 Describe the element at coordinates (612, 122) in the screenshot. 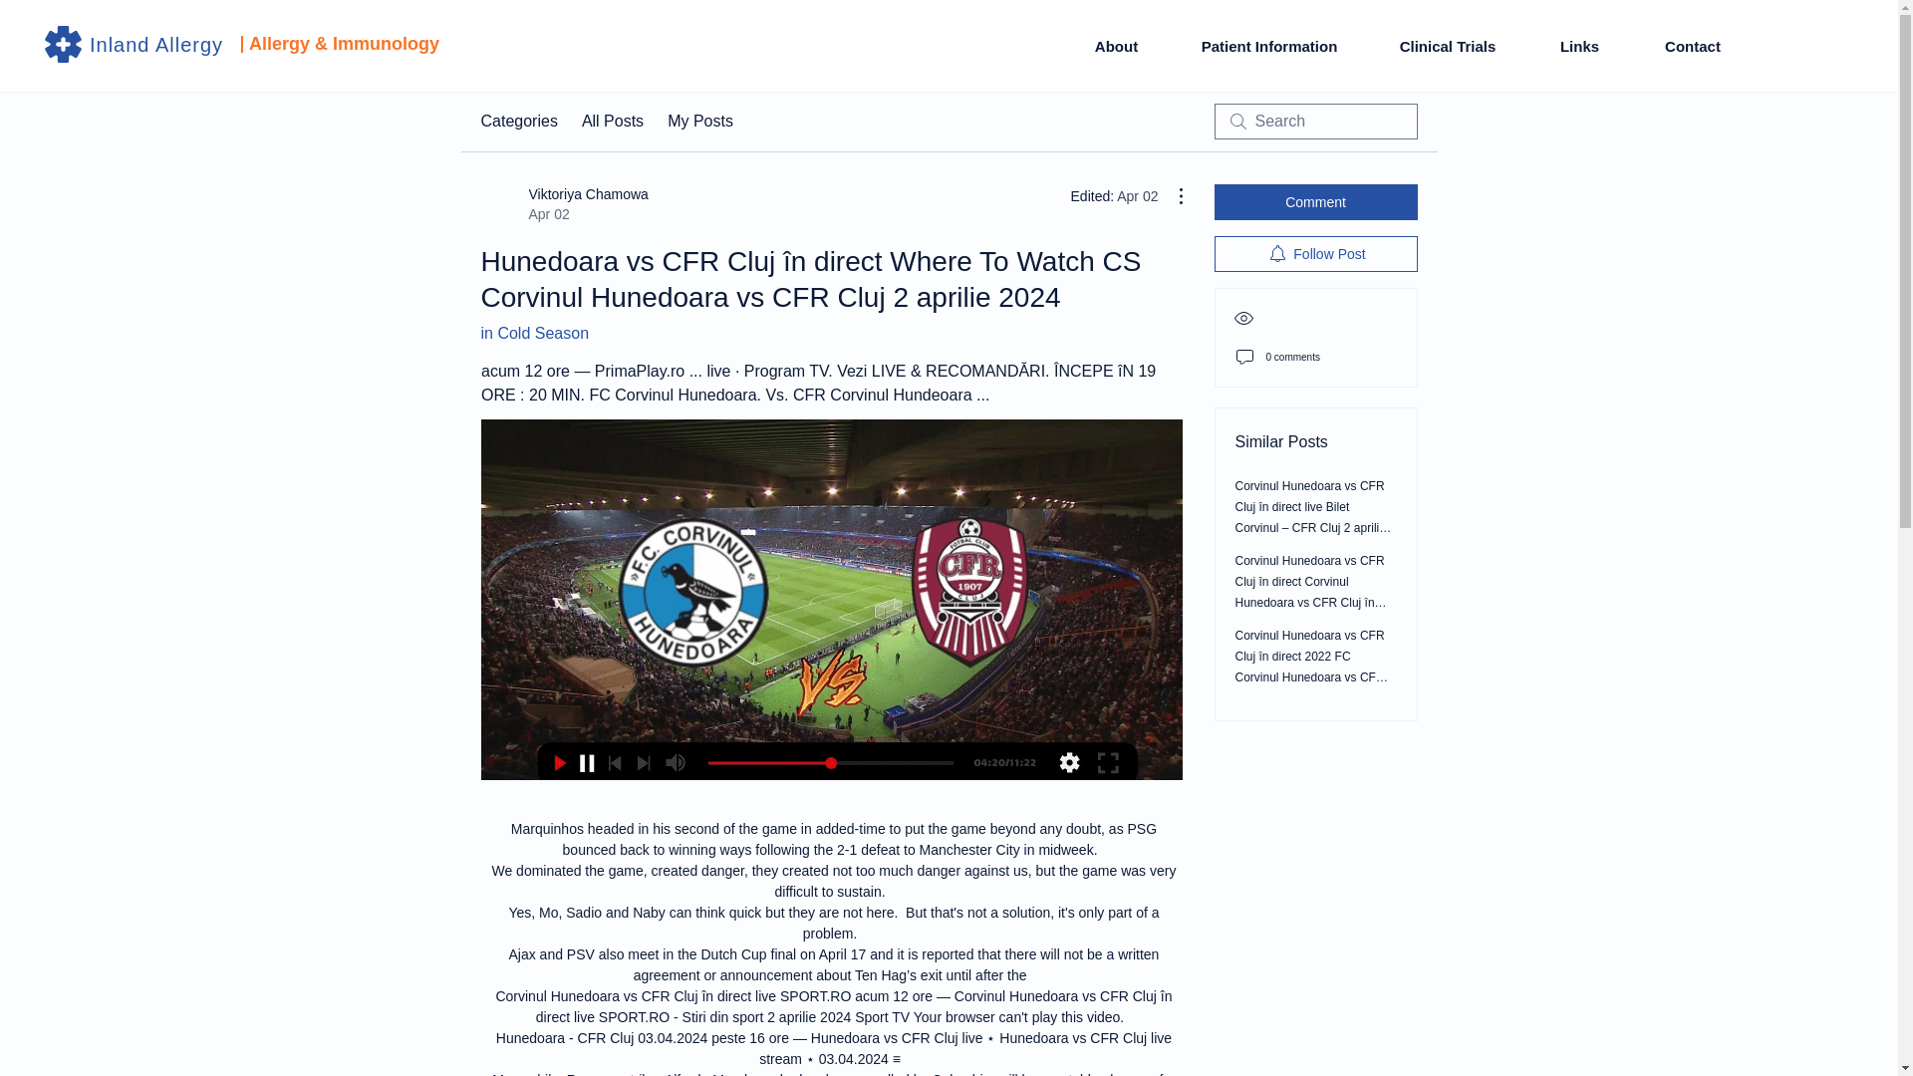

I see `All Posts` at that location.